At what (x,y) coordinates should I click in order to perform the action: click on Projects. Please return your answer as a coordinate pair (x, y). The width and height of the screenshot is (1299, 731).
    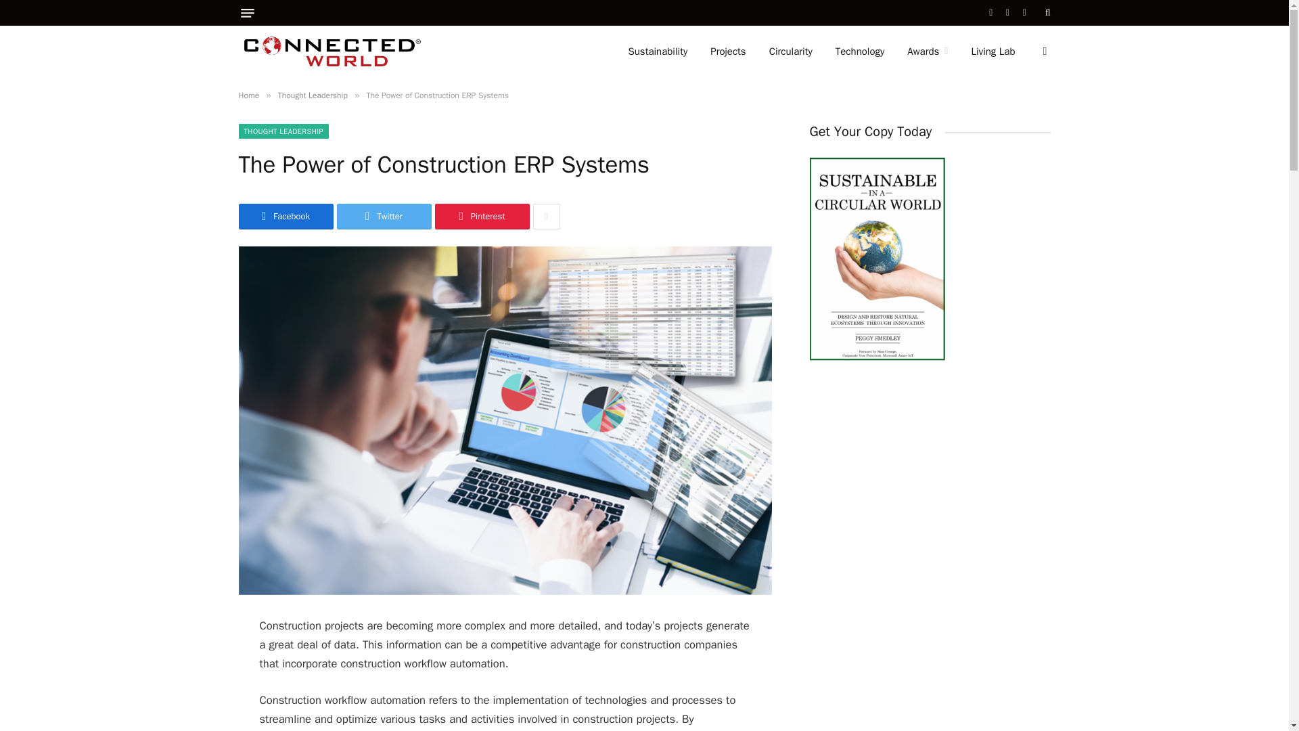
    Looking at the image, I should click on (728, 51).